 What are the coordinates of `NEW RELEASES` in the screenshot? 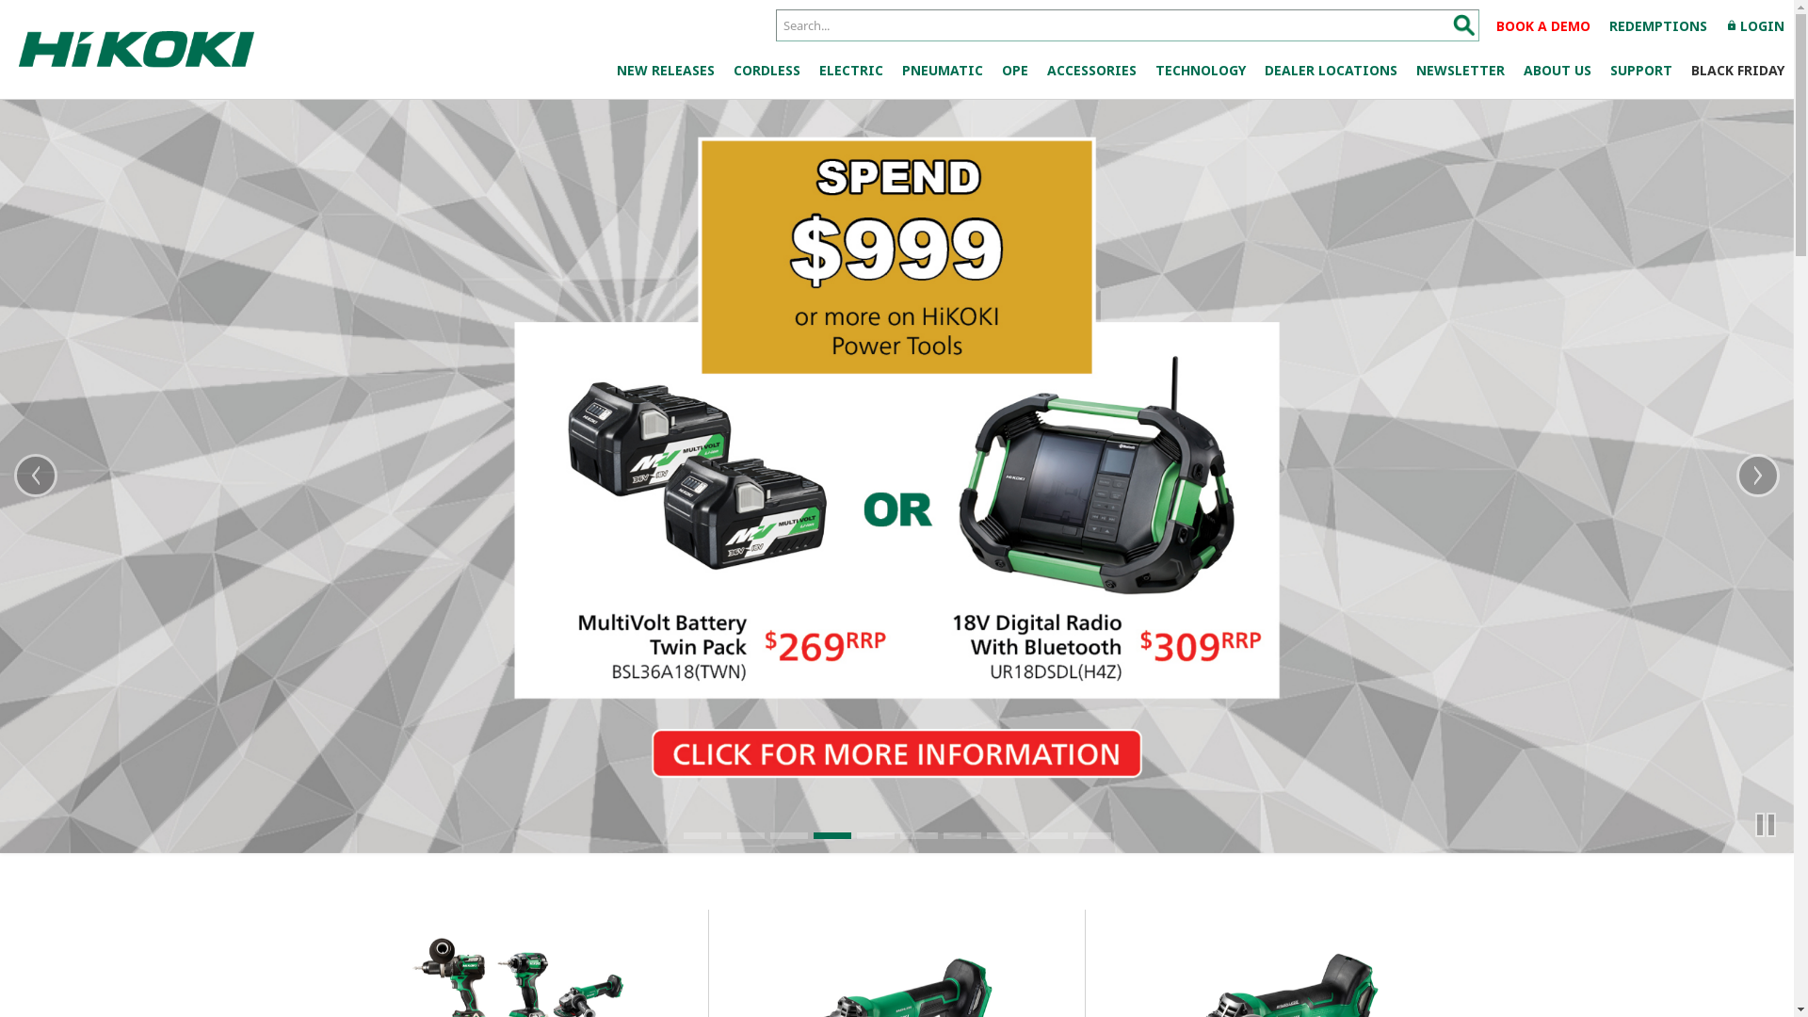 It's located at (666, 71).